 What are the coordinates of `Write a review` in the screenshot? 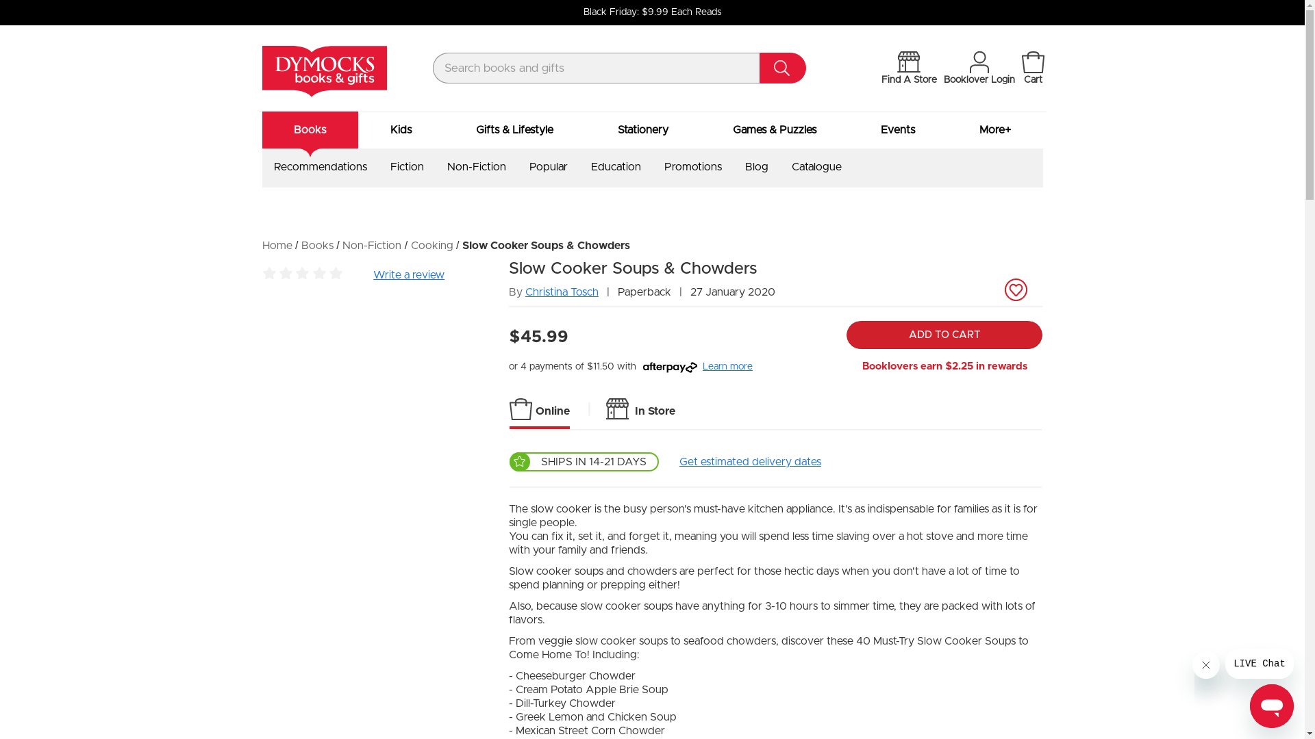 It's located at (409, 275).